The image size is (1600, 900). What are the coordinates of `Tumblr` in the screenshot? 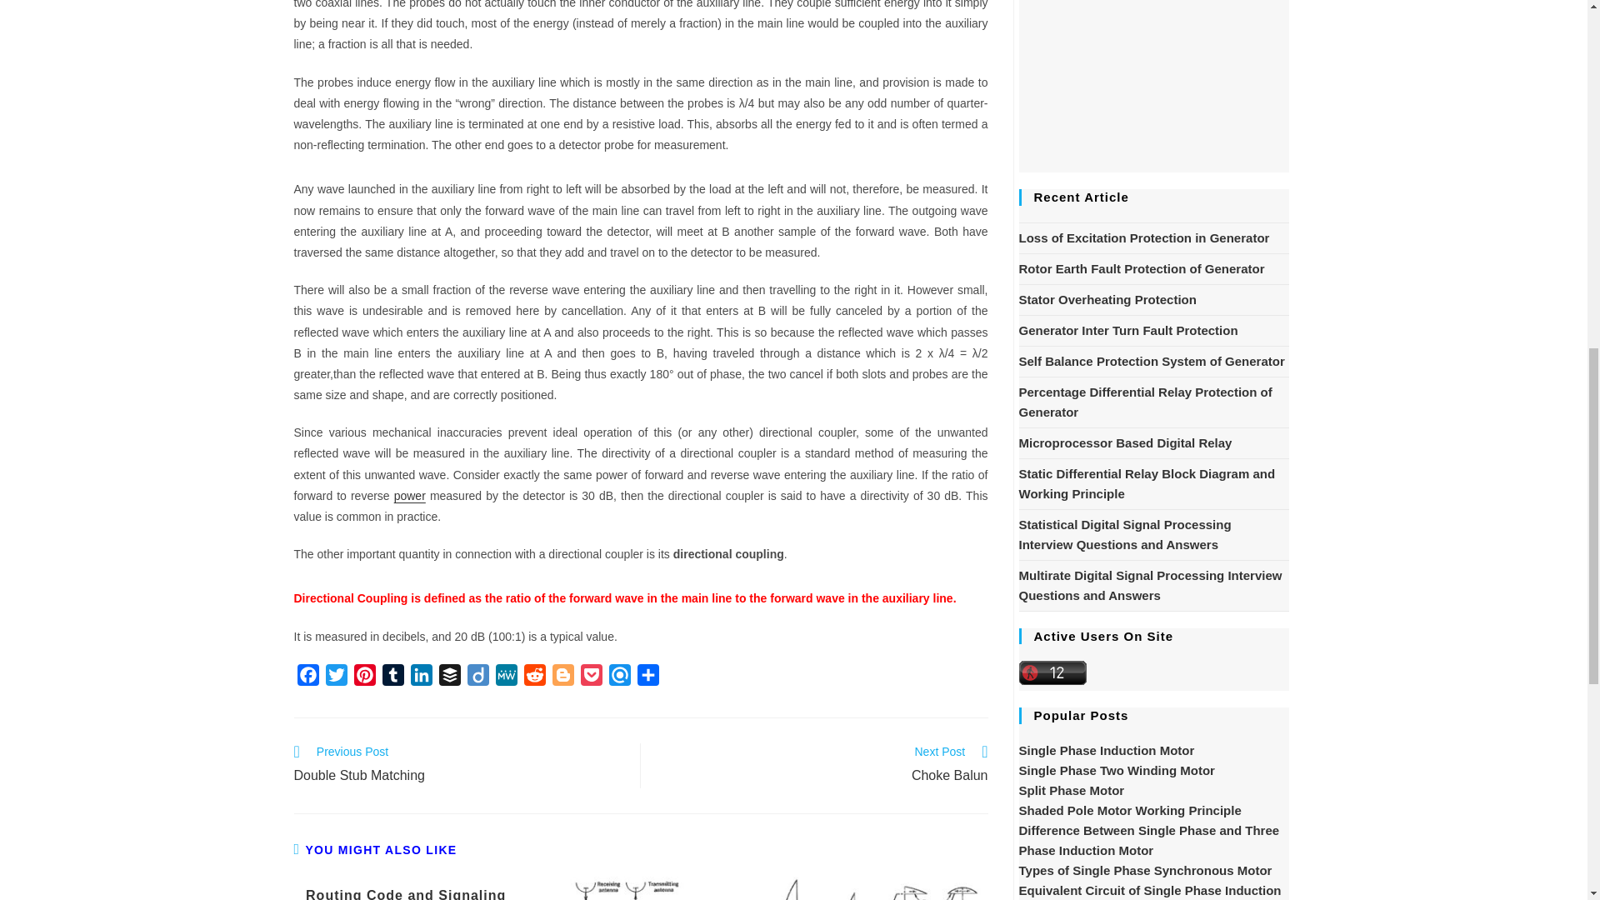 It's located at (392, 678).